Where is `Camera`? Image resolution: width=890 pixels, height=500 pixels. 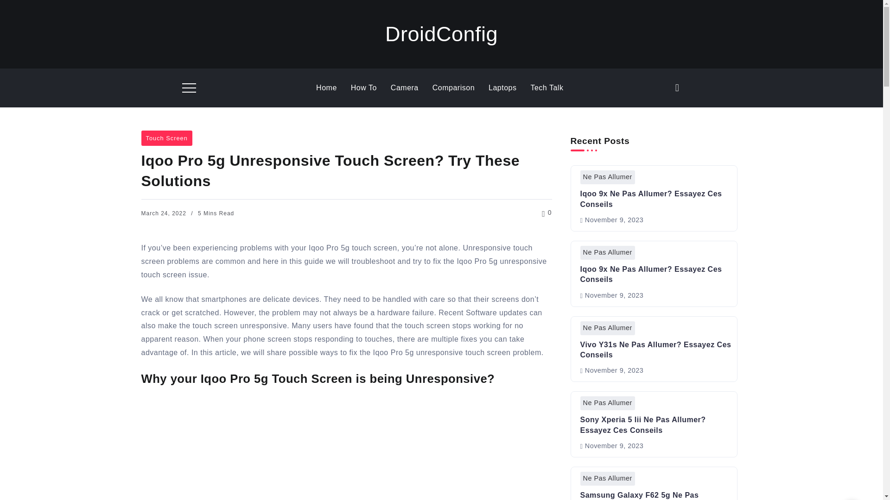
Camera is located at coordinates (404, 88).